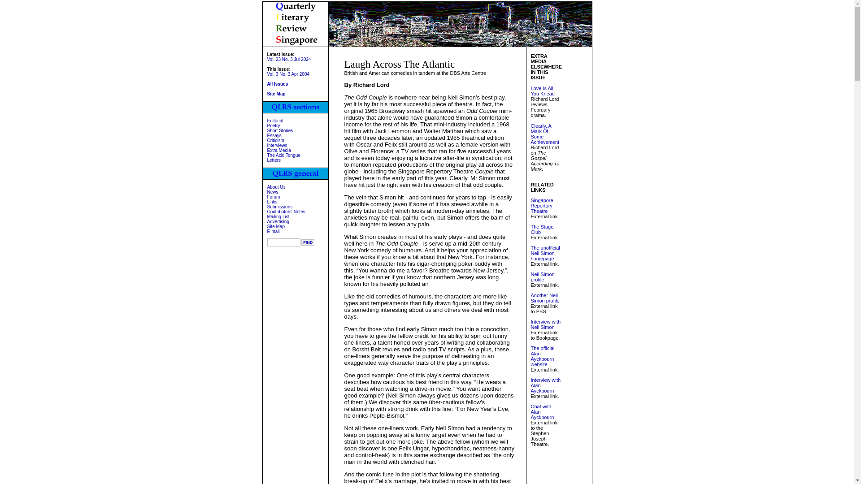  Describe the element at coordinates (278, 217) in the screenshot. I see `Mailing List` at that location.